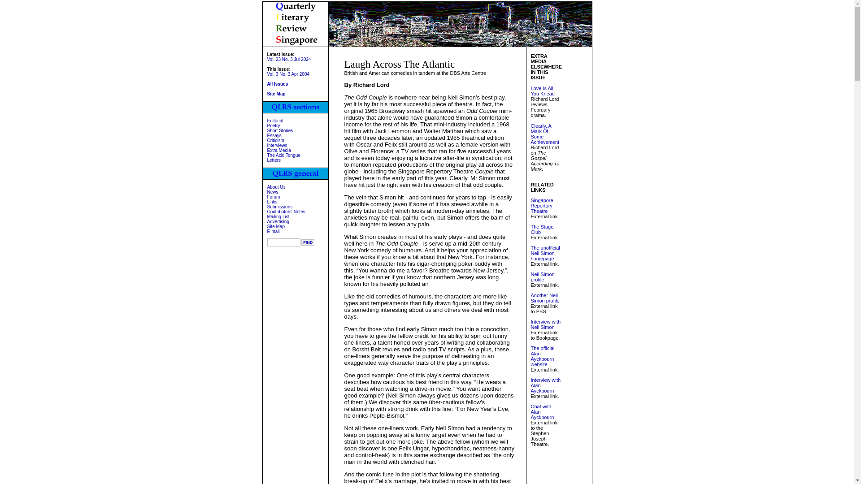  Describe the element at coordinates (278, 217) in the screenshot. I see `Mailing List` at that location.